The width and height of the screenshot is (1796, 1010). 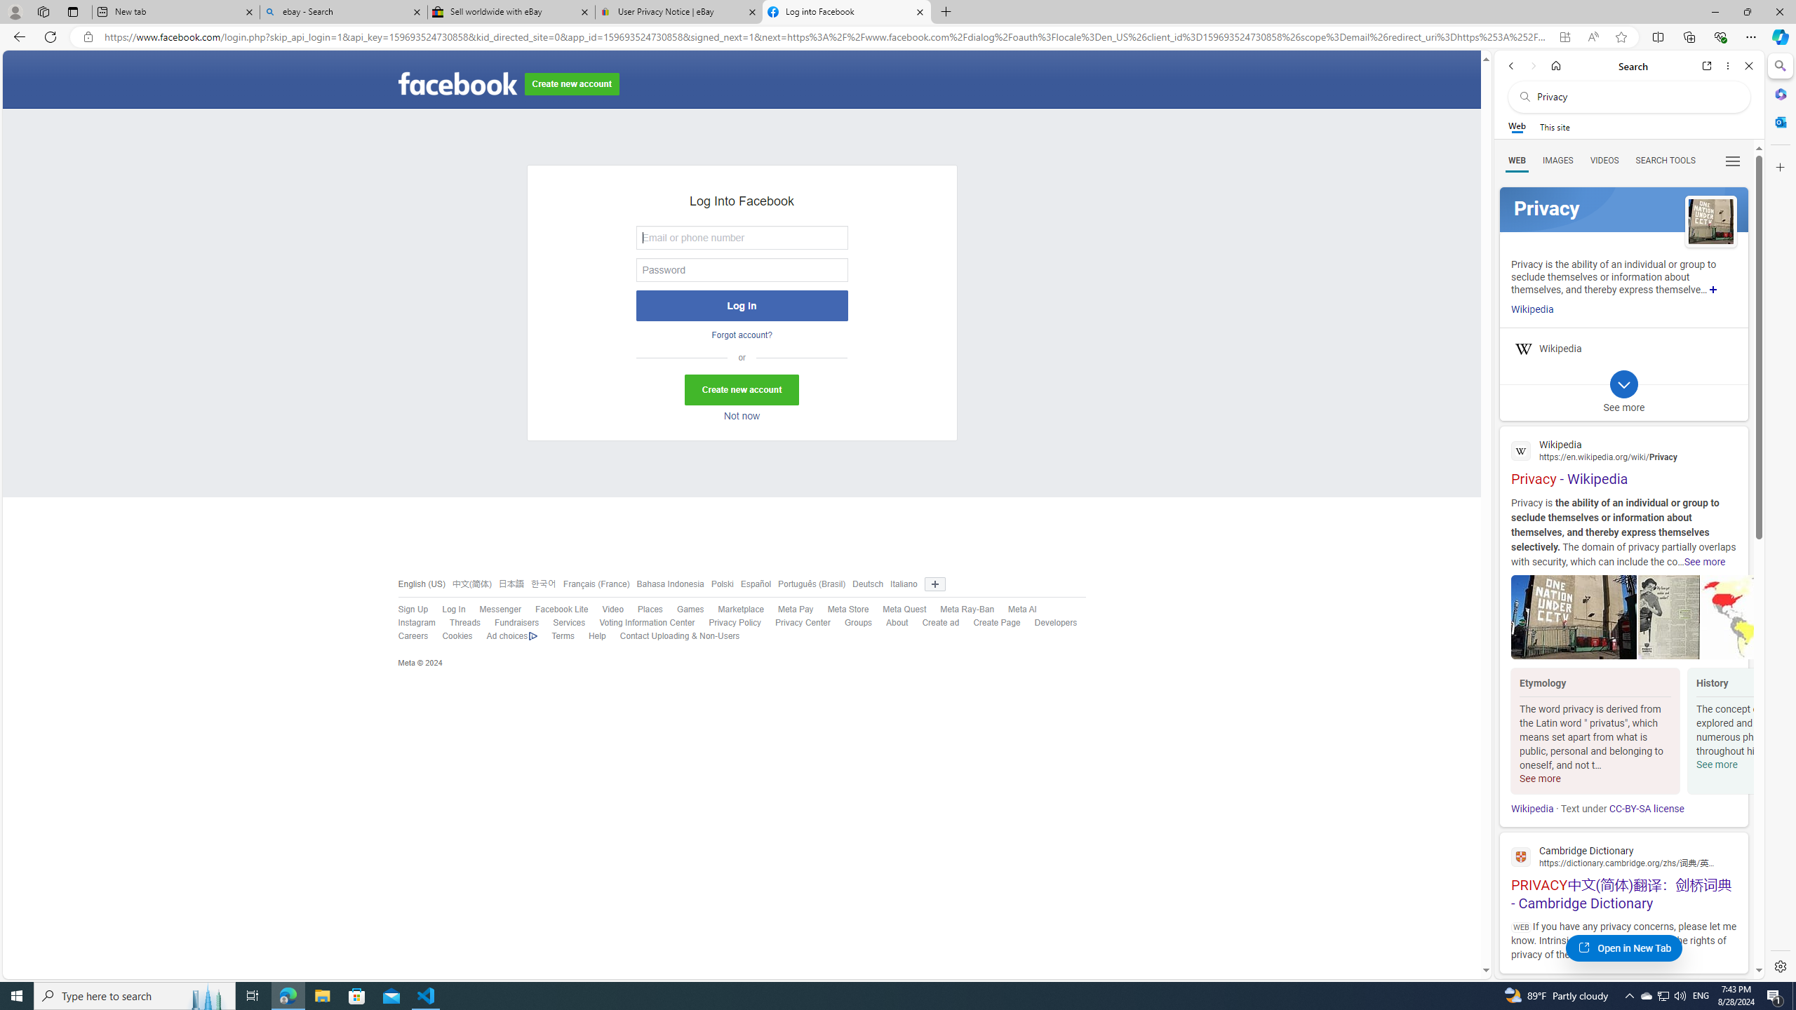 I want to click on Facebook Lite, so click(x=554, y=610).